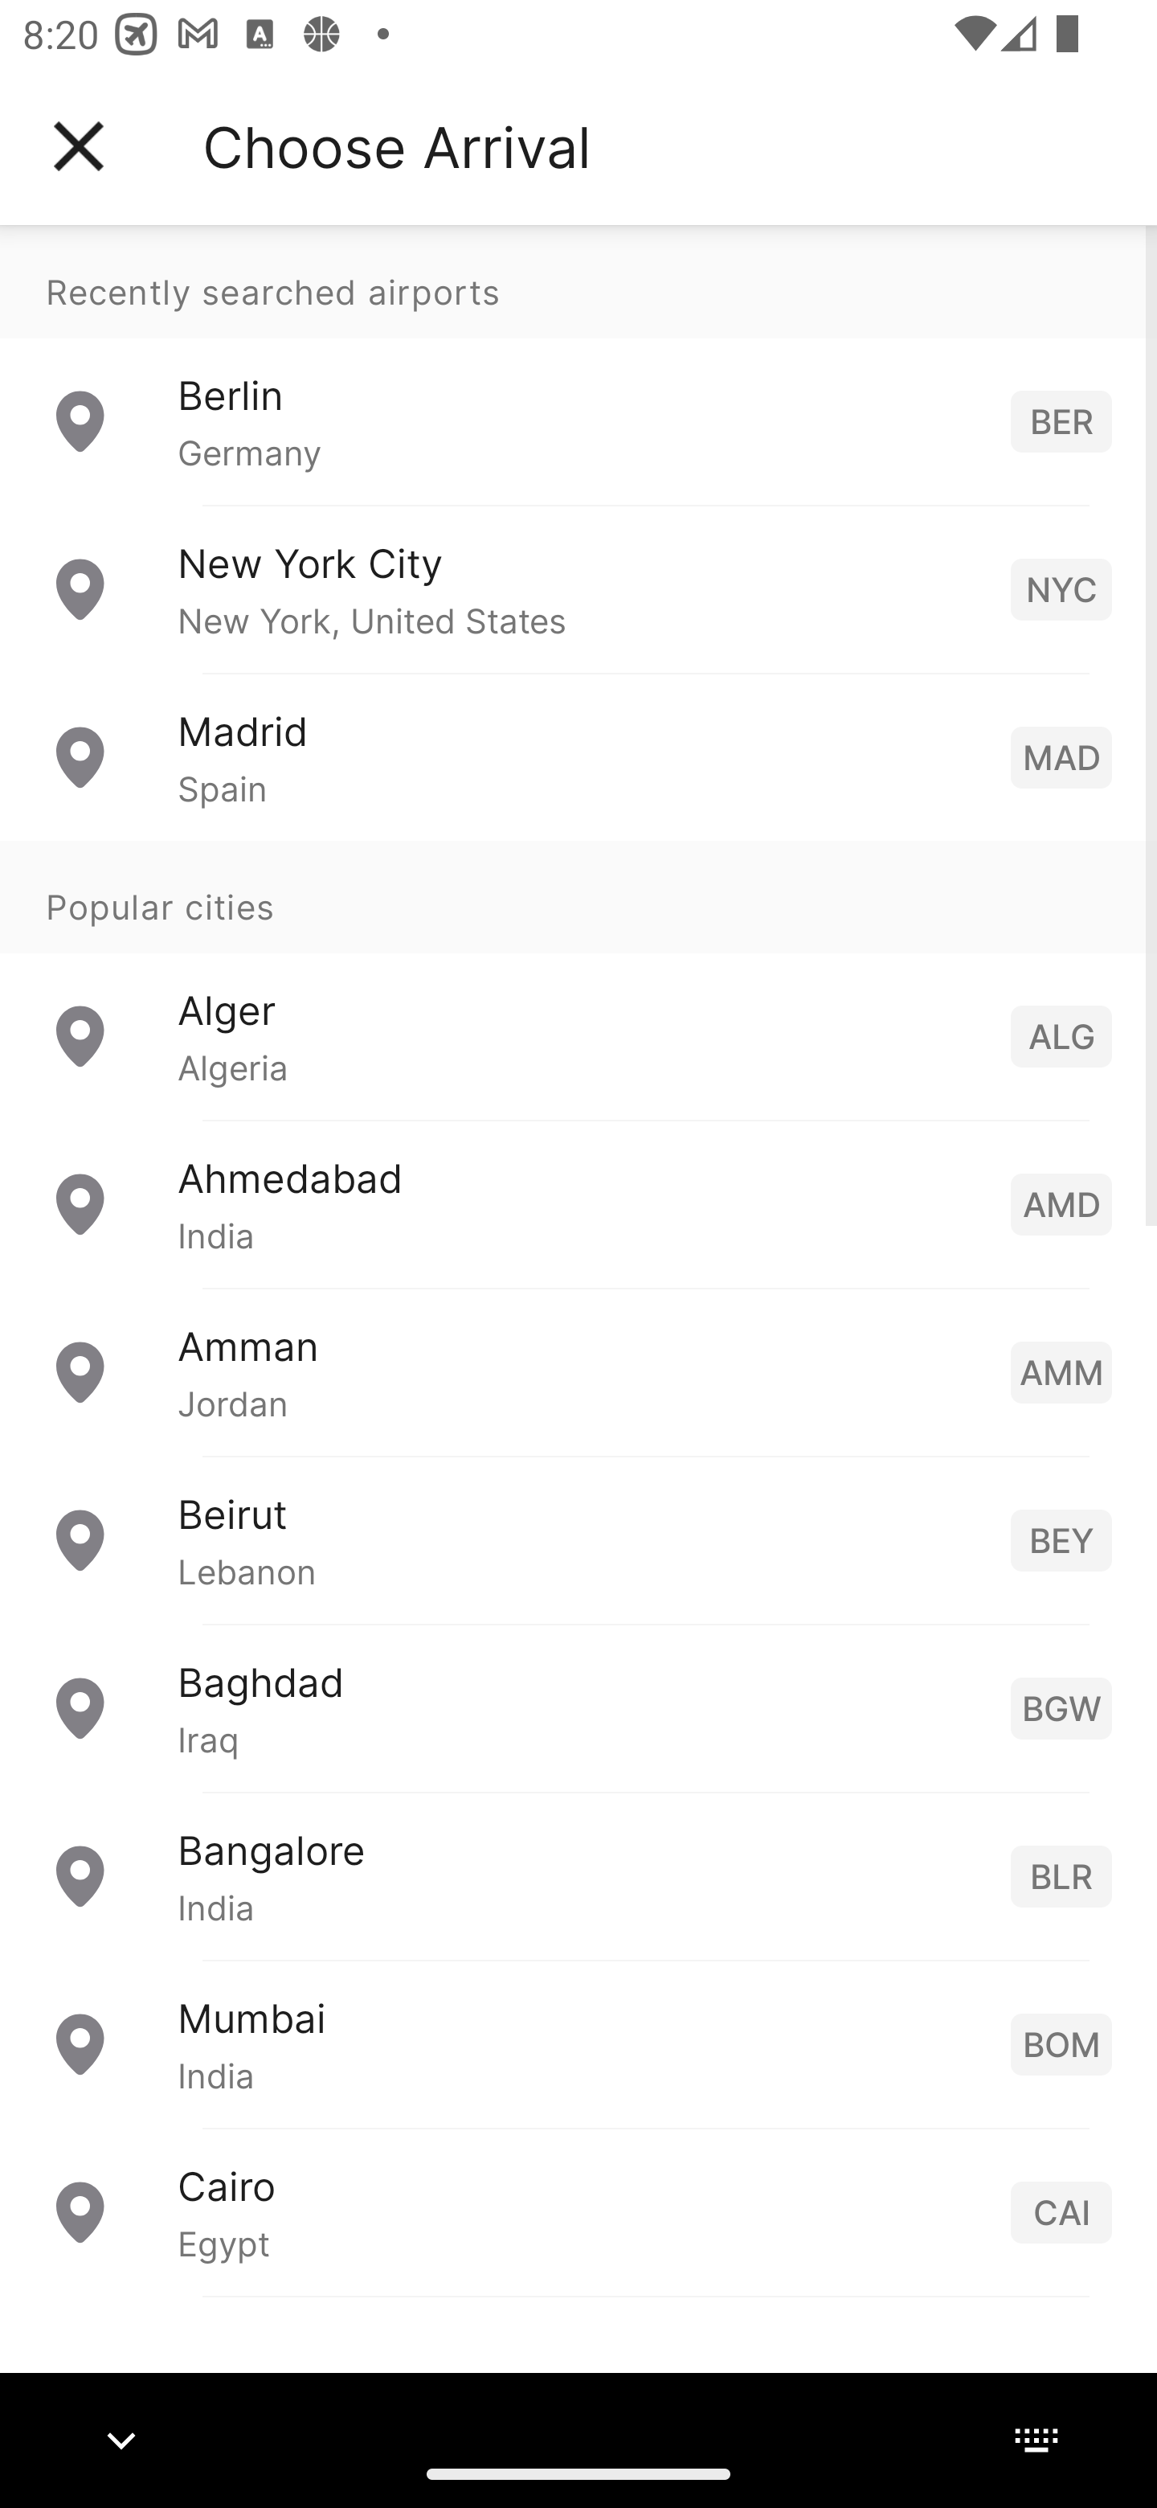 The width and height of the screenshot is (1157, 2508). I want to click on Beirut Lebanon BEY, so click(578, 1539).